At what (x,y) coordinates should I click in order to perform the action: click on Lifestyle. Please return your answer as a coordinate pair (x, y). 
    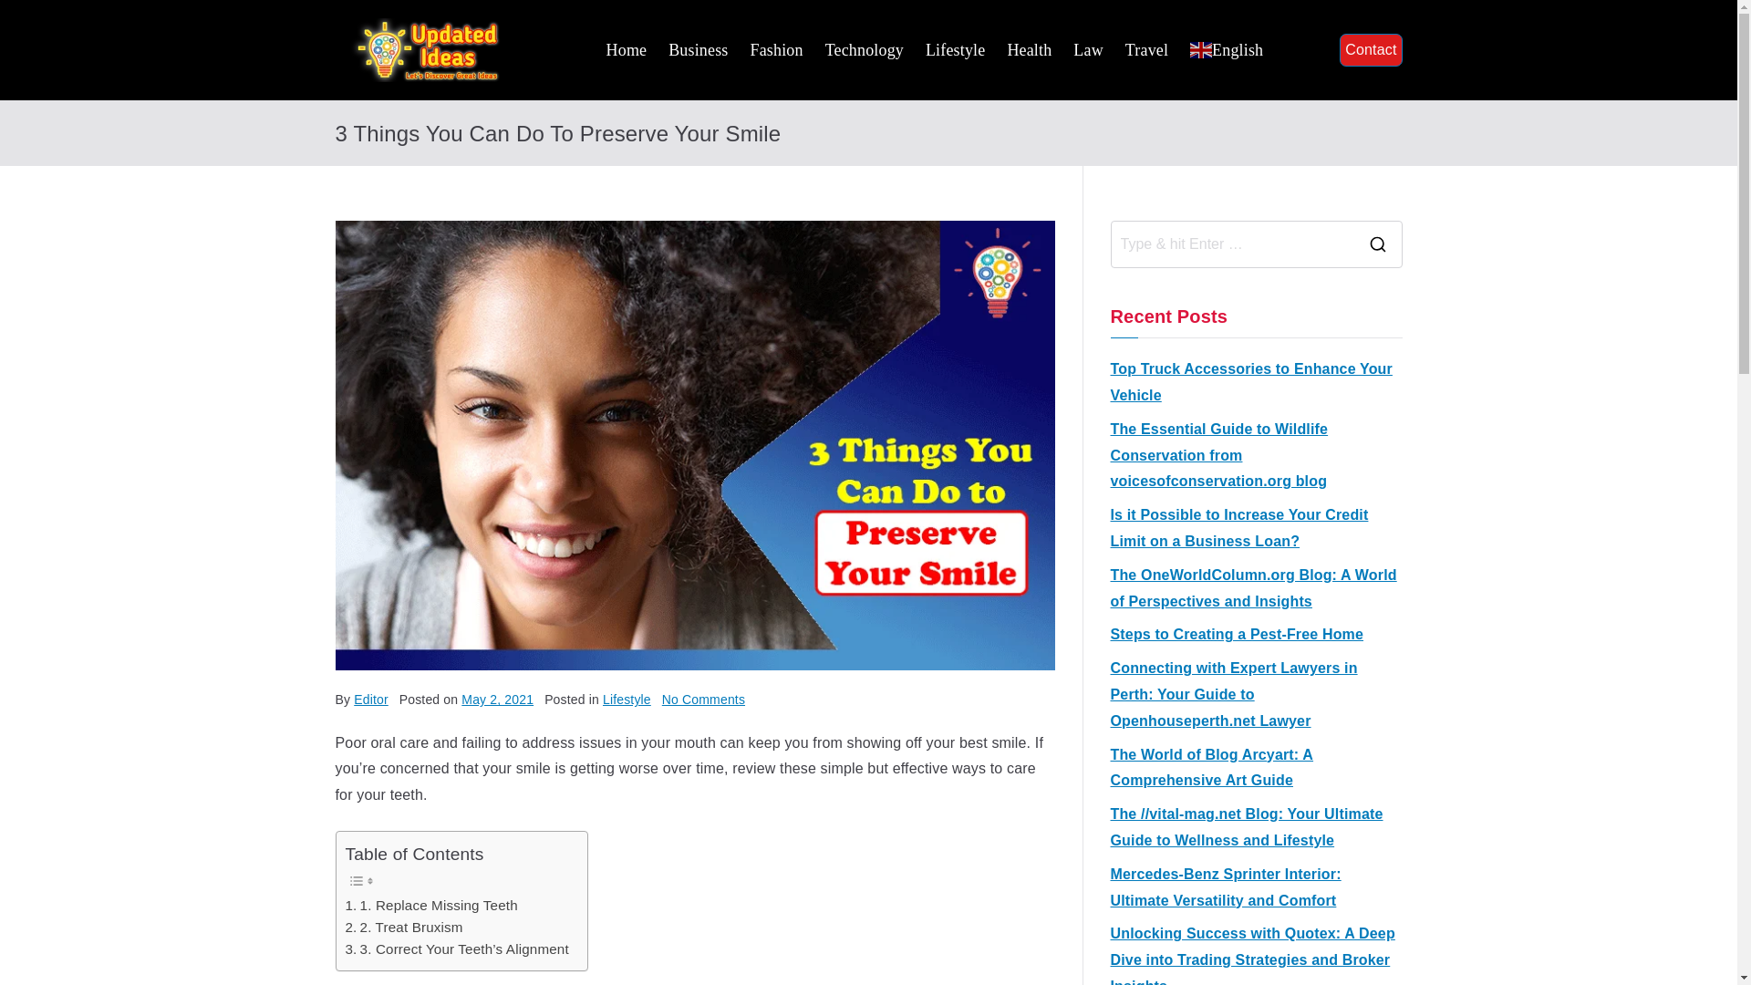
    Looking at the image, I should click on (955, 49).